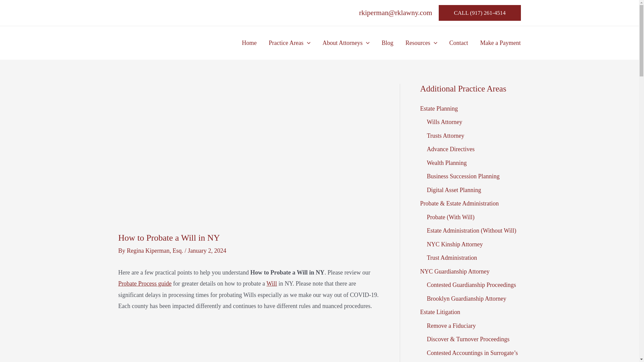 This screenshot has width=644, height=362. I want to click on Practice Areas, so click(289, 43).